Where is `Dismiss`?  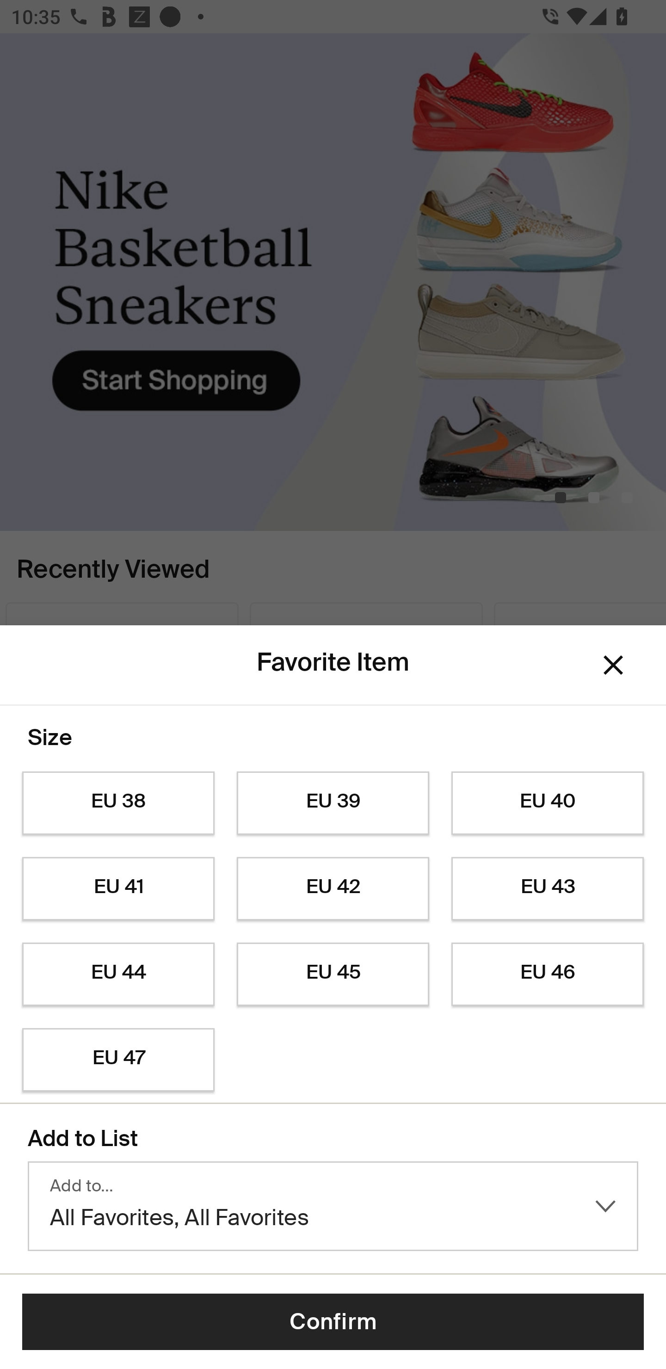 Dismiss is located at coordinates (613, 664).